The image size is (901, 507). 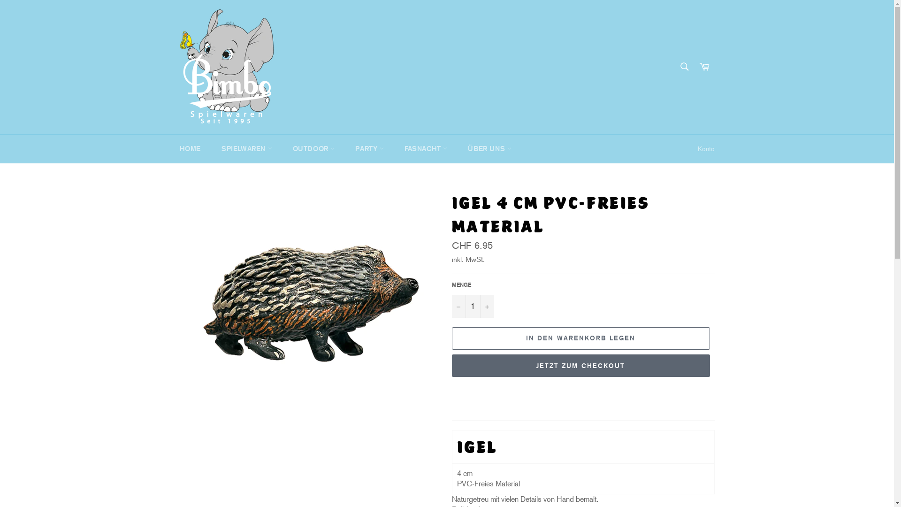 I want to click on Konto, so click(x=706, y=149).